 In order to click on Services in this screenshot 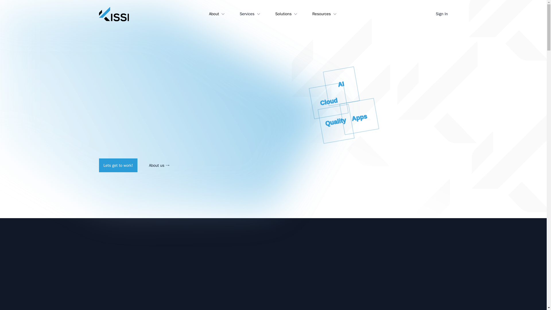, I will do `click(250, 14)`.